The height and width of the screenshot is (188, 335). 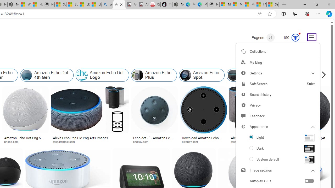 What do you see at coordinates (154, 142) in the screenshot?
I see `pngkey.com` at bounding box center [154, 142].